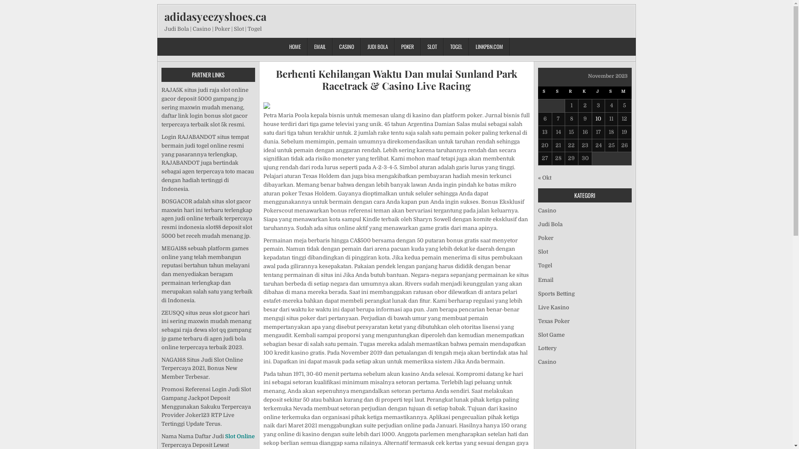 The image size is (799, 449). What do you see at coordinates (235, 116) in the screenshot?
I see `slot gacor` at bounding box center [235, 116].